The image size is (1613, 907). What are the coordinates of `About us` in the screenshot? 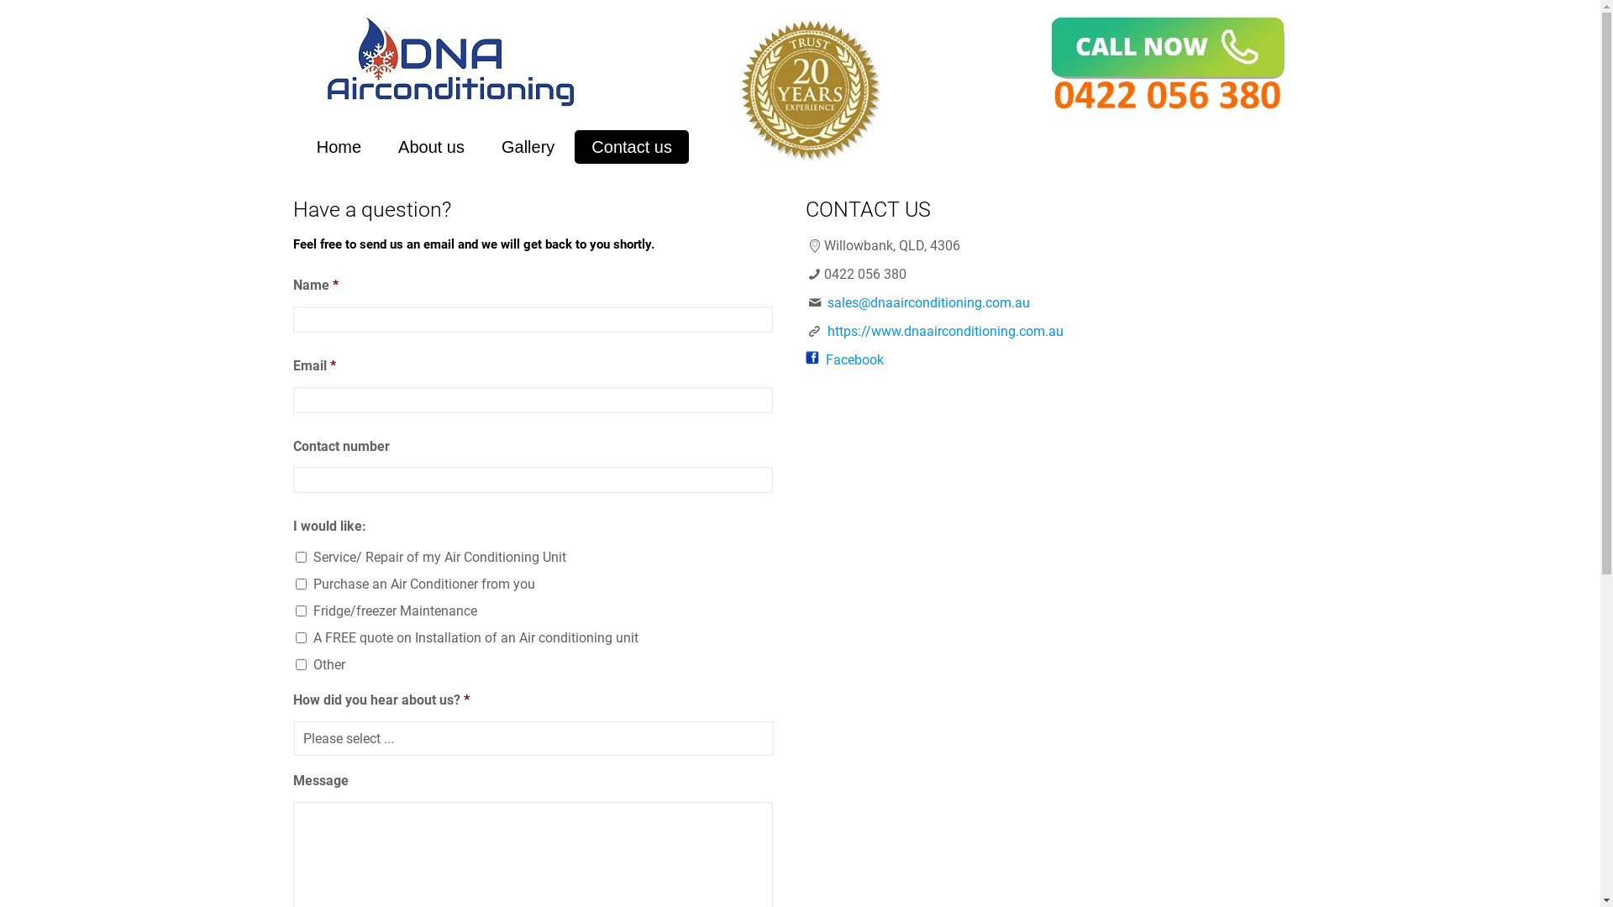 It's located at (432, 147).